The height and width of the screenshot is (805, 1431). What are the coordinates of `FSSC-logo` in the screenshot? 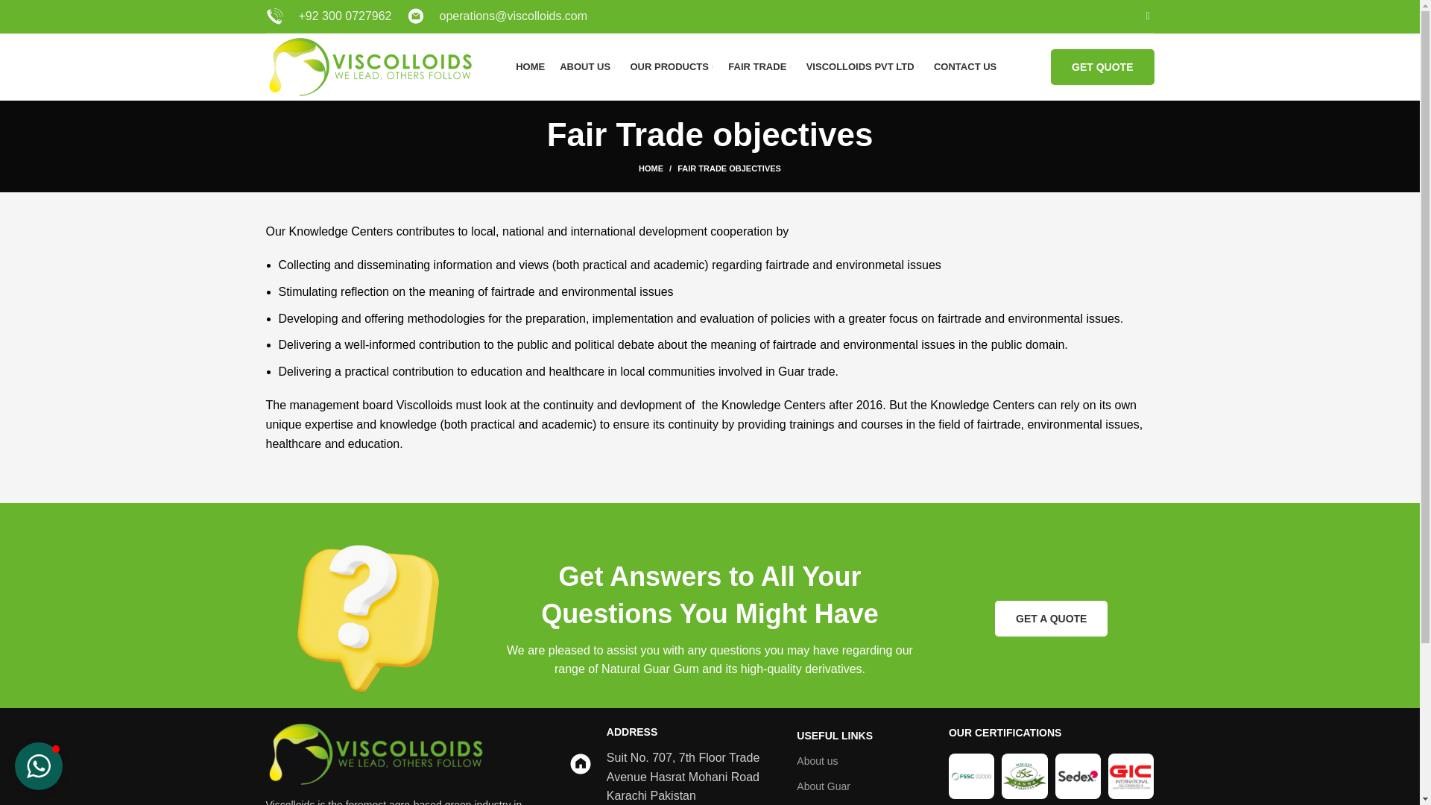 It's located at (971, 776).